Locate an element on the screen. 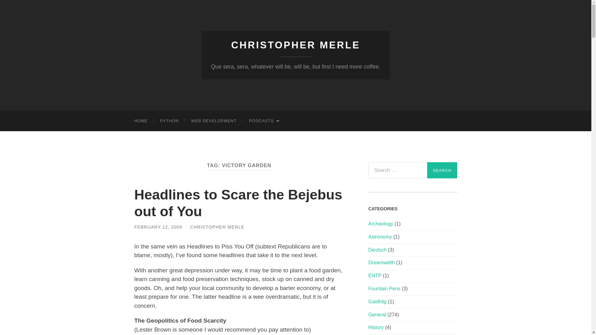  FEBRUARY 12, 2009 is located at coordinates (158, 227).